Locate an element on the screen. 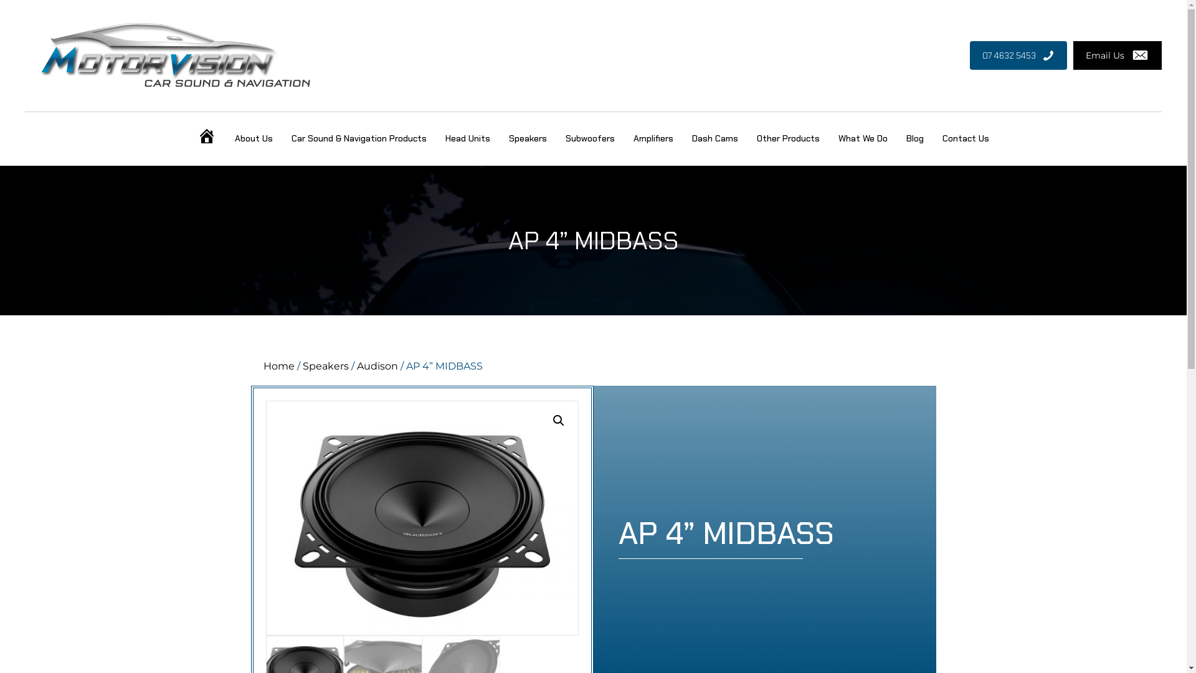 The image size is (1196, 673). About Us is located at coordinates (254, 138).